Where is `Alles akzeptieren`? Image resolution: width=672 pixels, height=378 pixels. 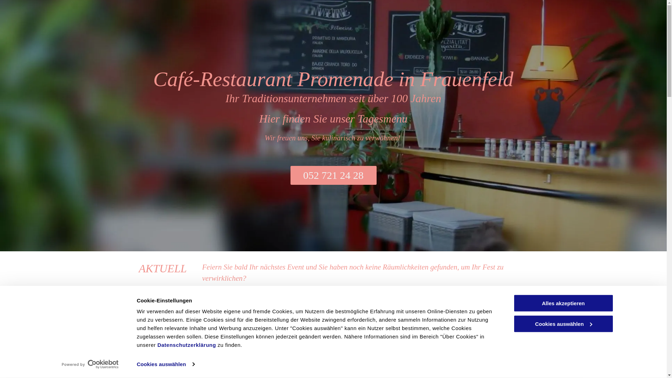
Alles akzeptieren is located at coordinates (563, 303).